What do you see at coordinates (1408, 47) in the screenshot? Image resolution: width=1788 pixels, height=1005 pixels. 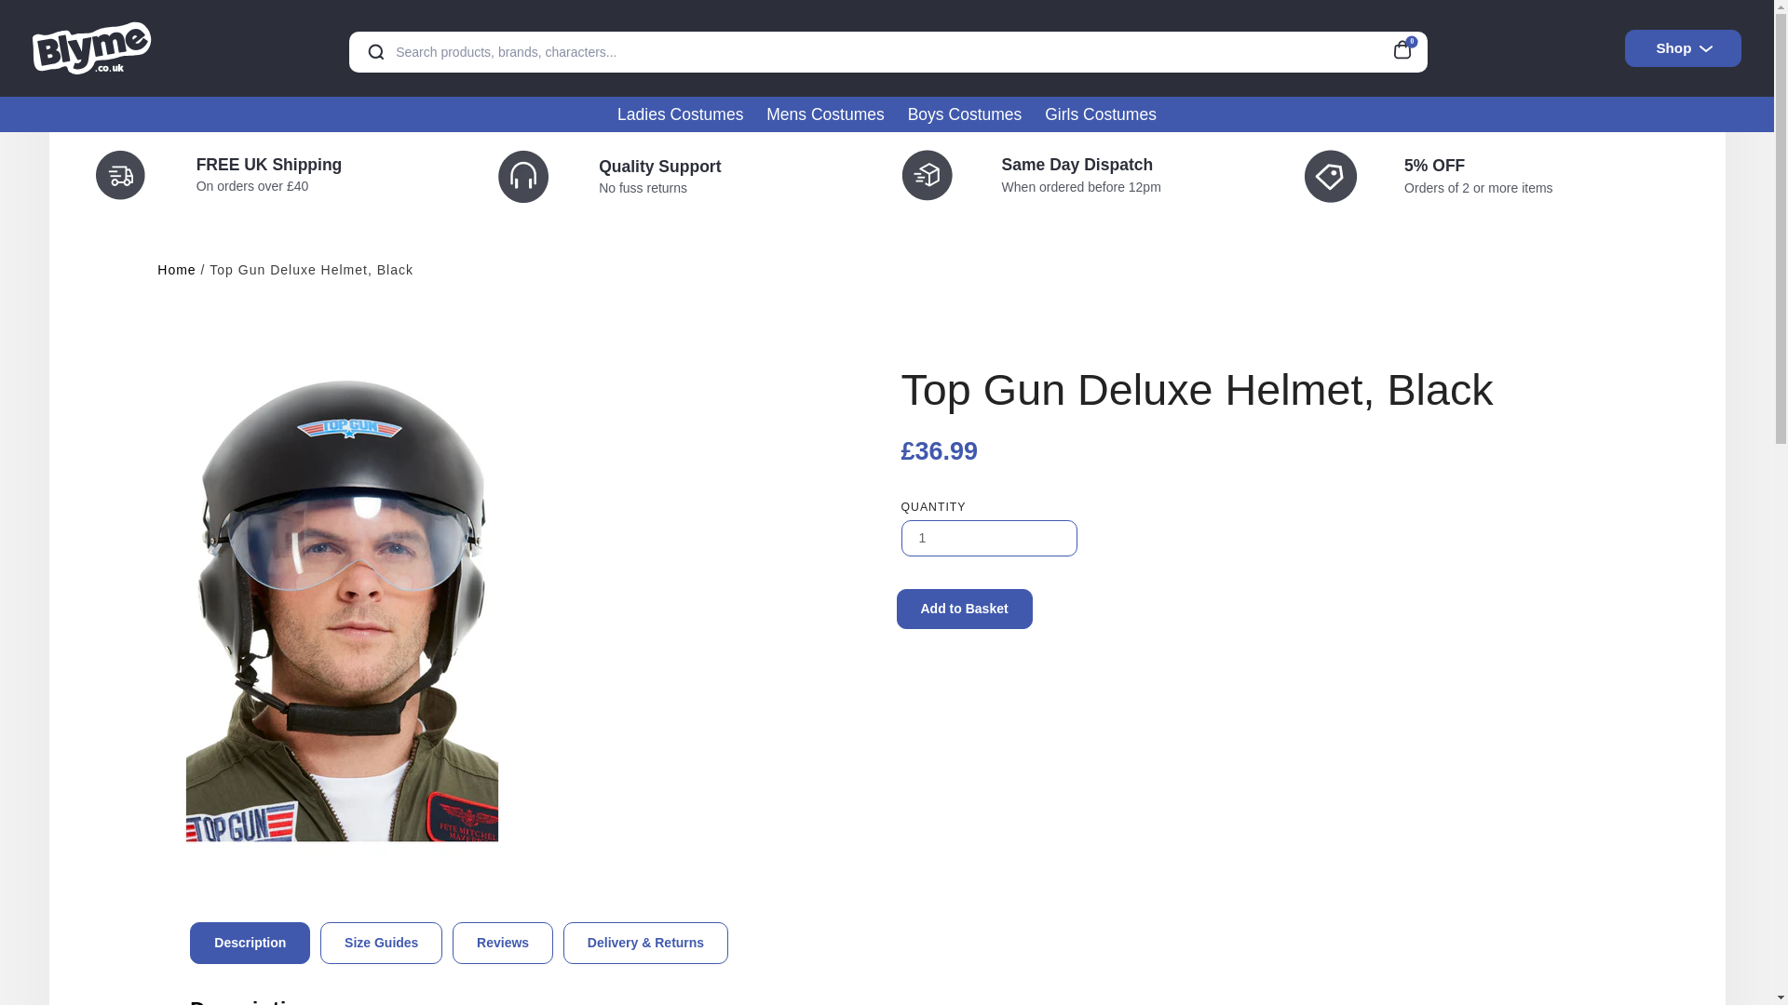 I see `View your Basket` at bounding box center [1408, 47].